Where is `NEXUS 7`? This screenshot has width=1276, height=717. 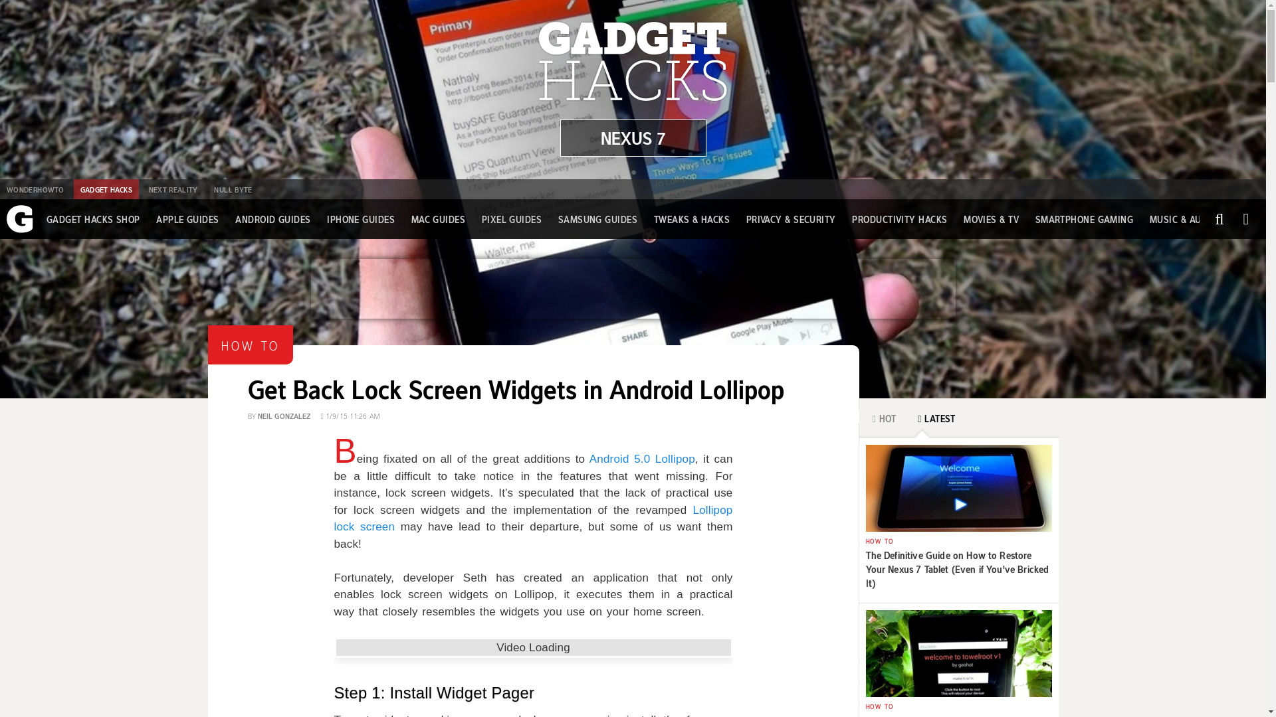 NEXUS 7 is located at coordinates (633, 138).